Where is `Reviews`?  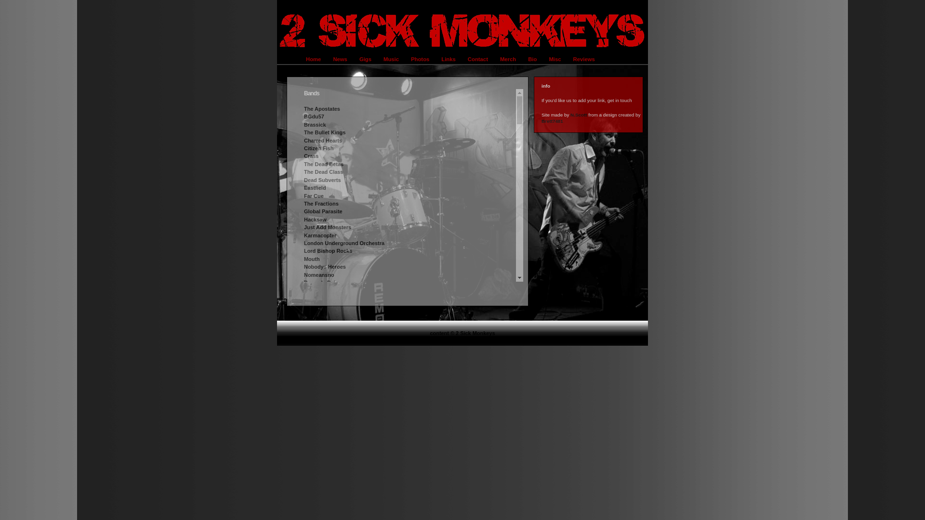 Reviews is located at coordinates (585, 59).